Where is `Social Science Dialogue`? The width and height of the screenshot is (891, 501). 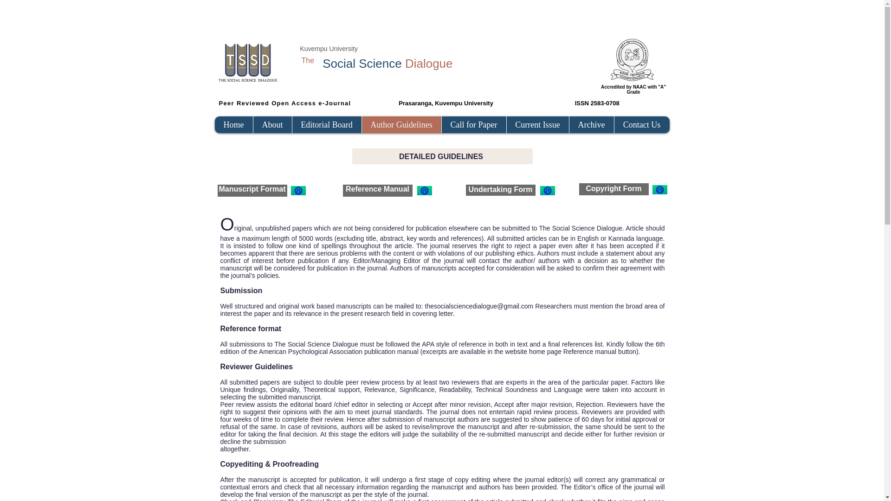
Social Science Dialogue is located at coordinates (387, 64).